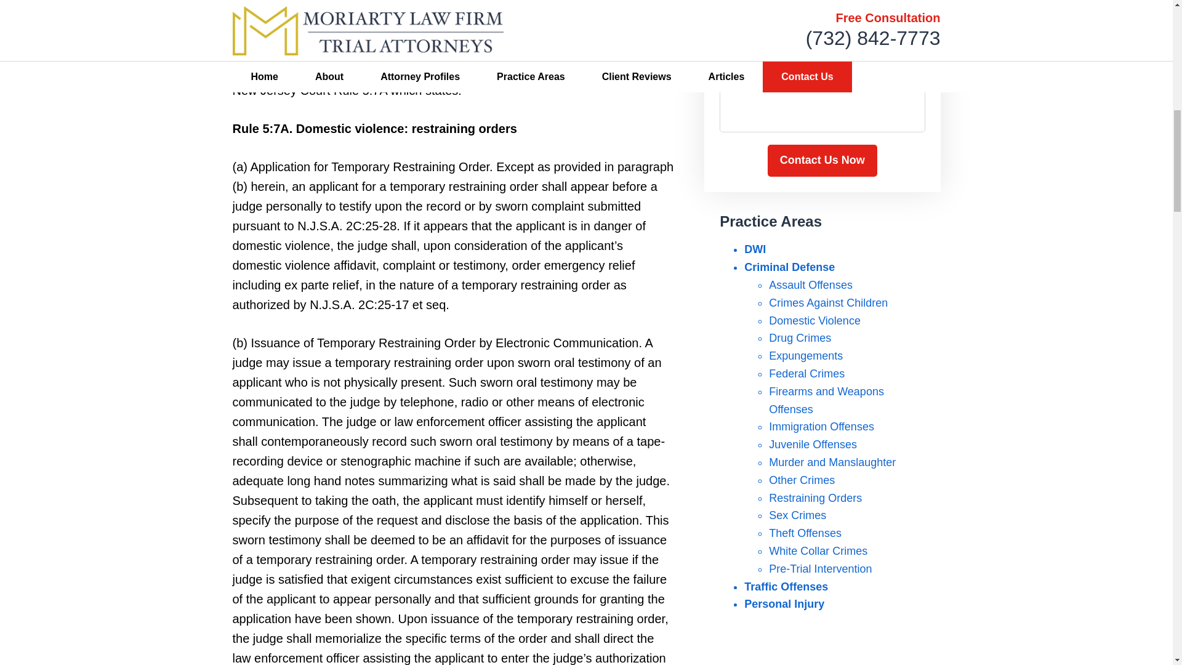 This screenshot has width=1182, height=665. Describe the element at coordinates (755, 249) in the screenshot. I see `DWI` at that location.